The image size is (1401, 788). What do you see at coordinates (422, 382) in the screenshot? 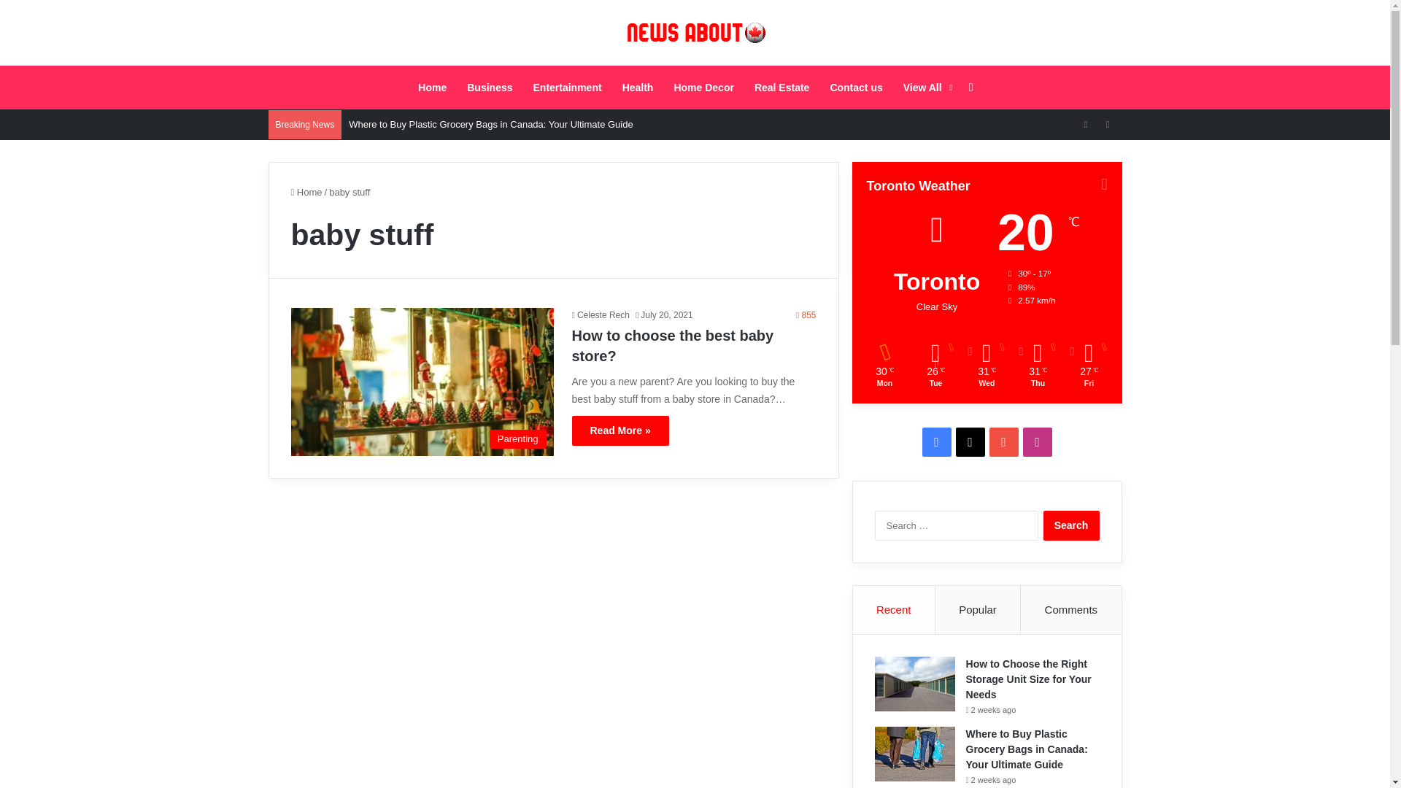
I see `Parenting` at bounding box center [422, 382].